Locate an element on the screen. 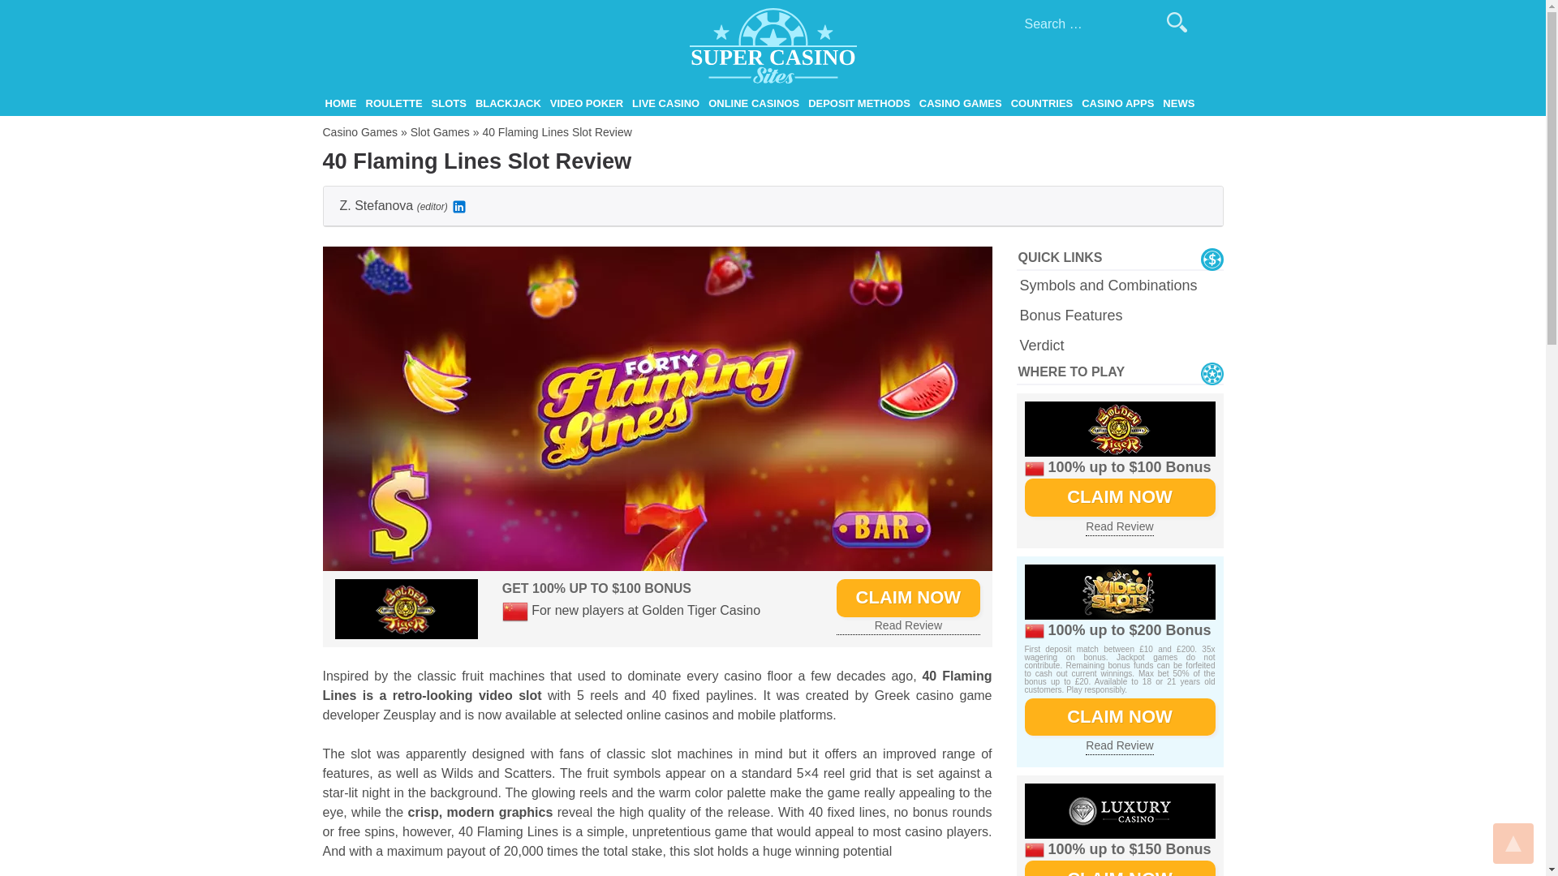  Read Review is located at coordinates (908, 626).